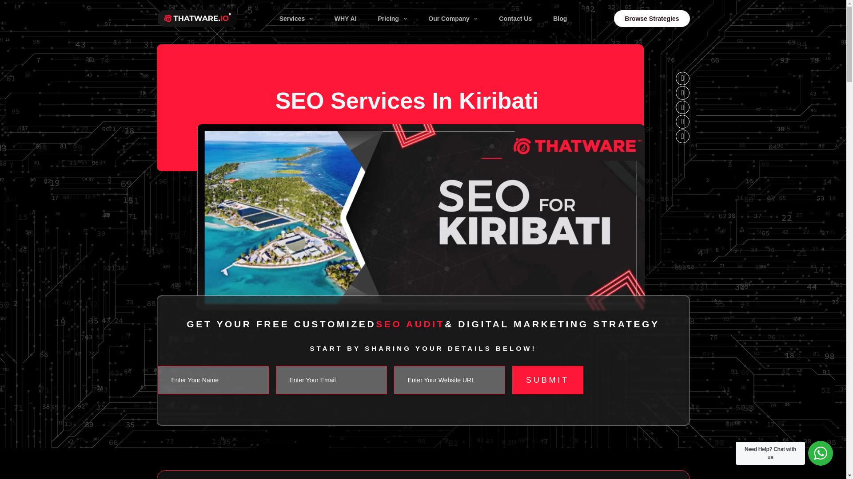  Describe the element at coordinates (651, 18) in the screenshot. I see `Browse Strategies` at that location.